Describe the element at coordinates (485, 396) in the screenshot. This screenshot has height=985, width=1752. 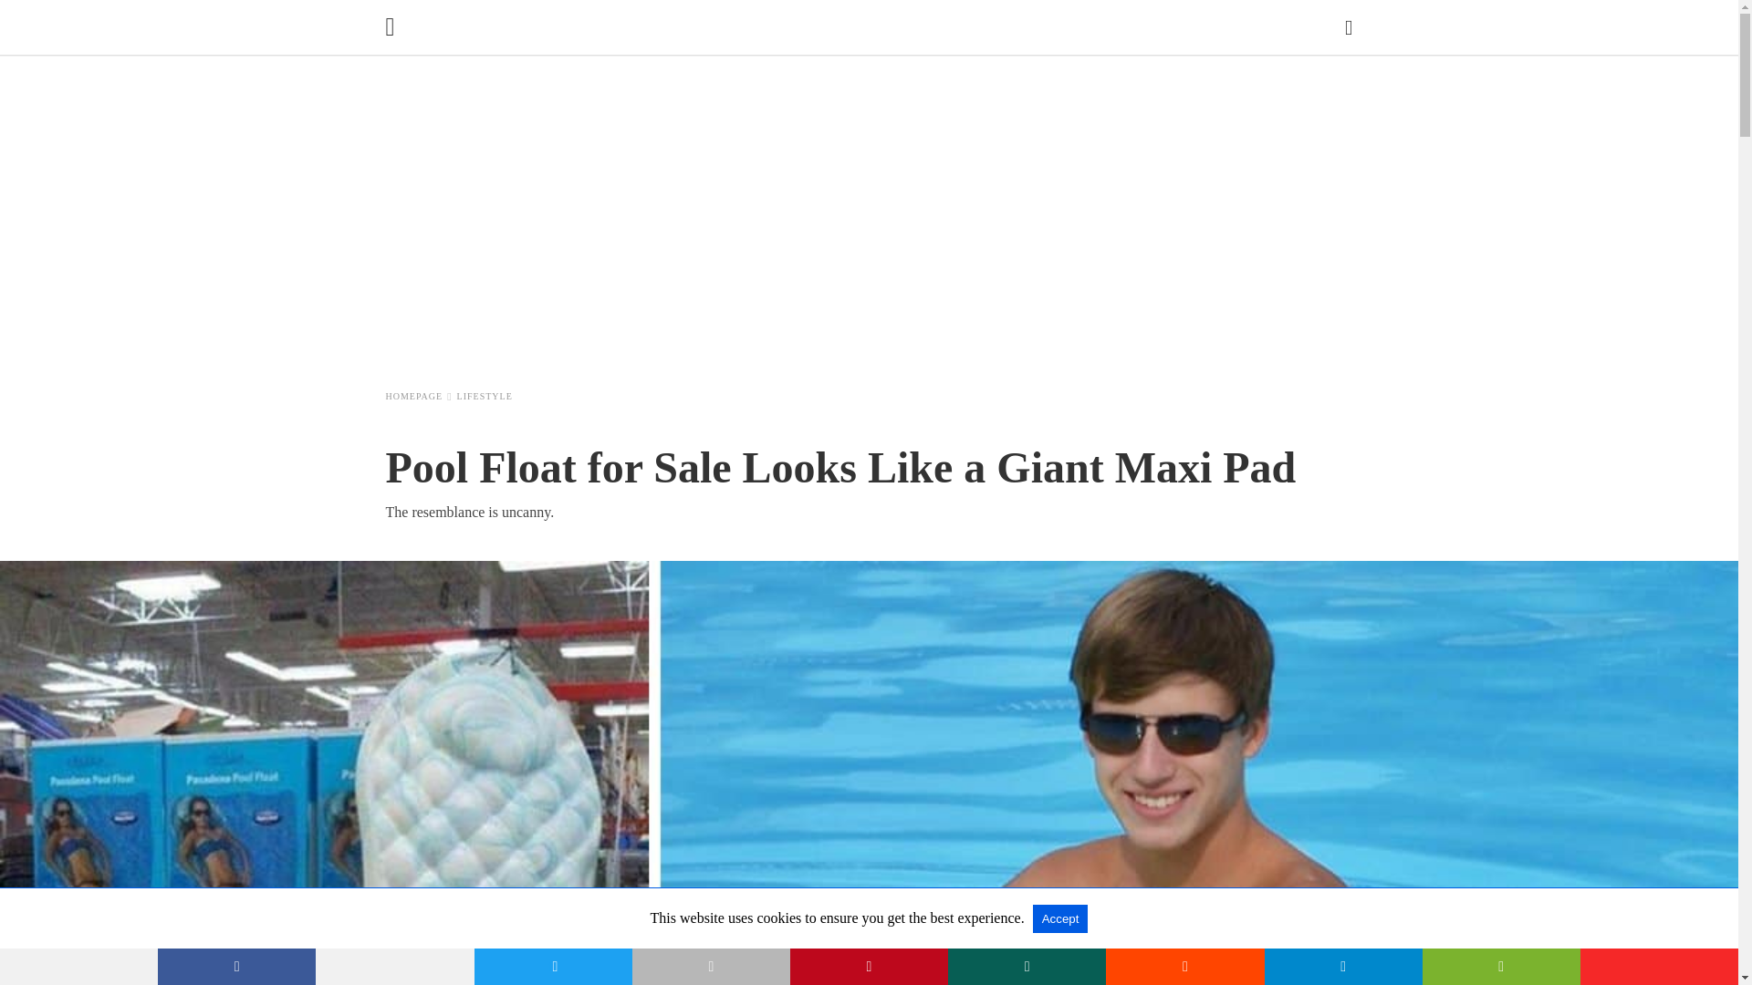
I see `Lifestyle` at that location.